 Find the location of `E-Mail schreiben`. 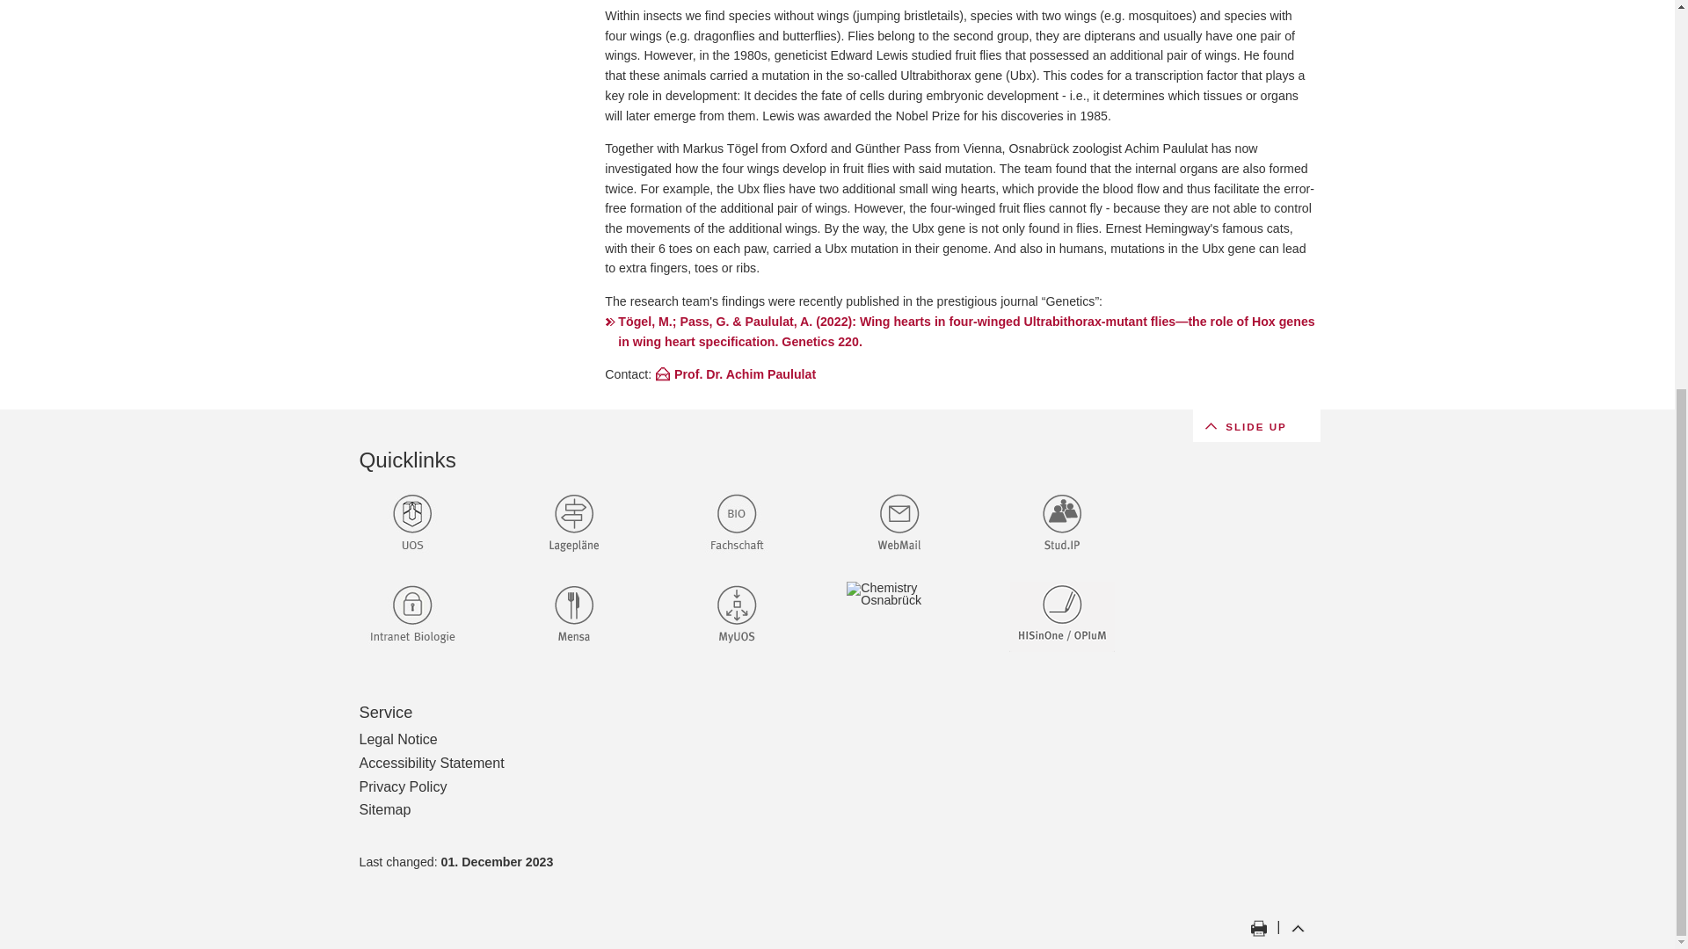

E-Mail schreiben is located at coordinates (735, 374).